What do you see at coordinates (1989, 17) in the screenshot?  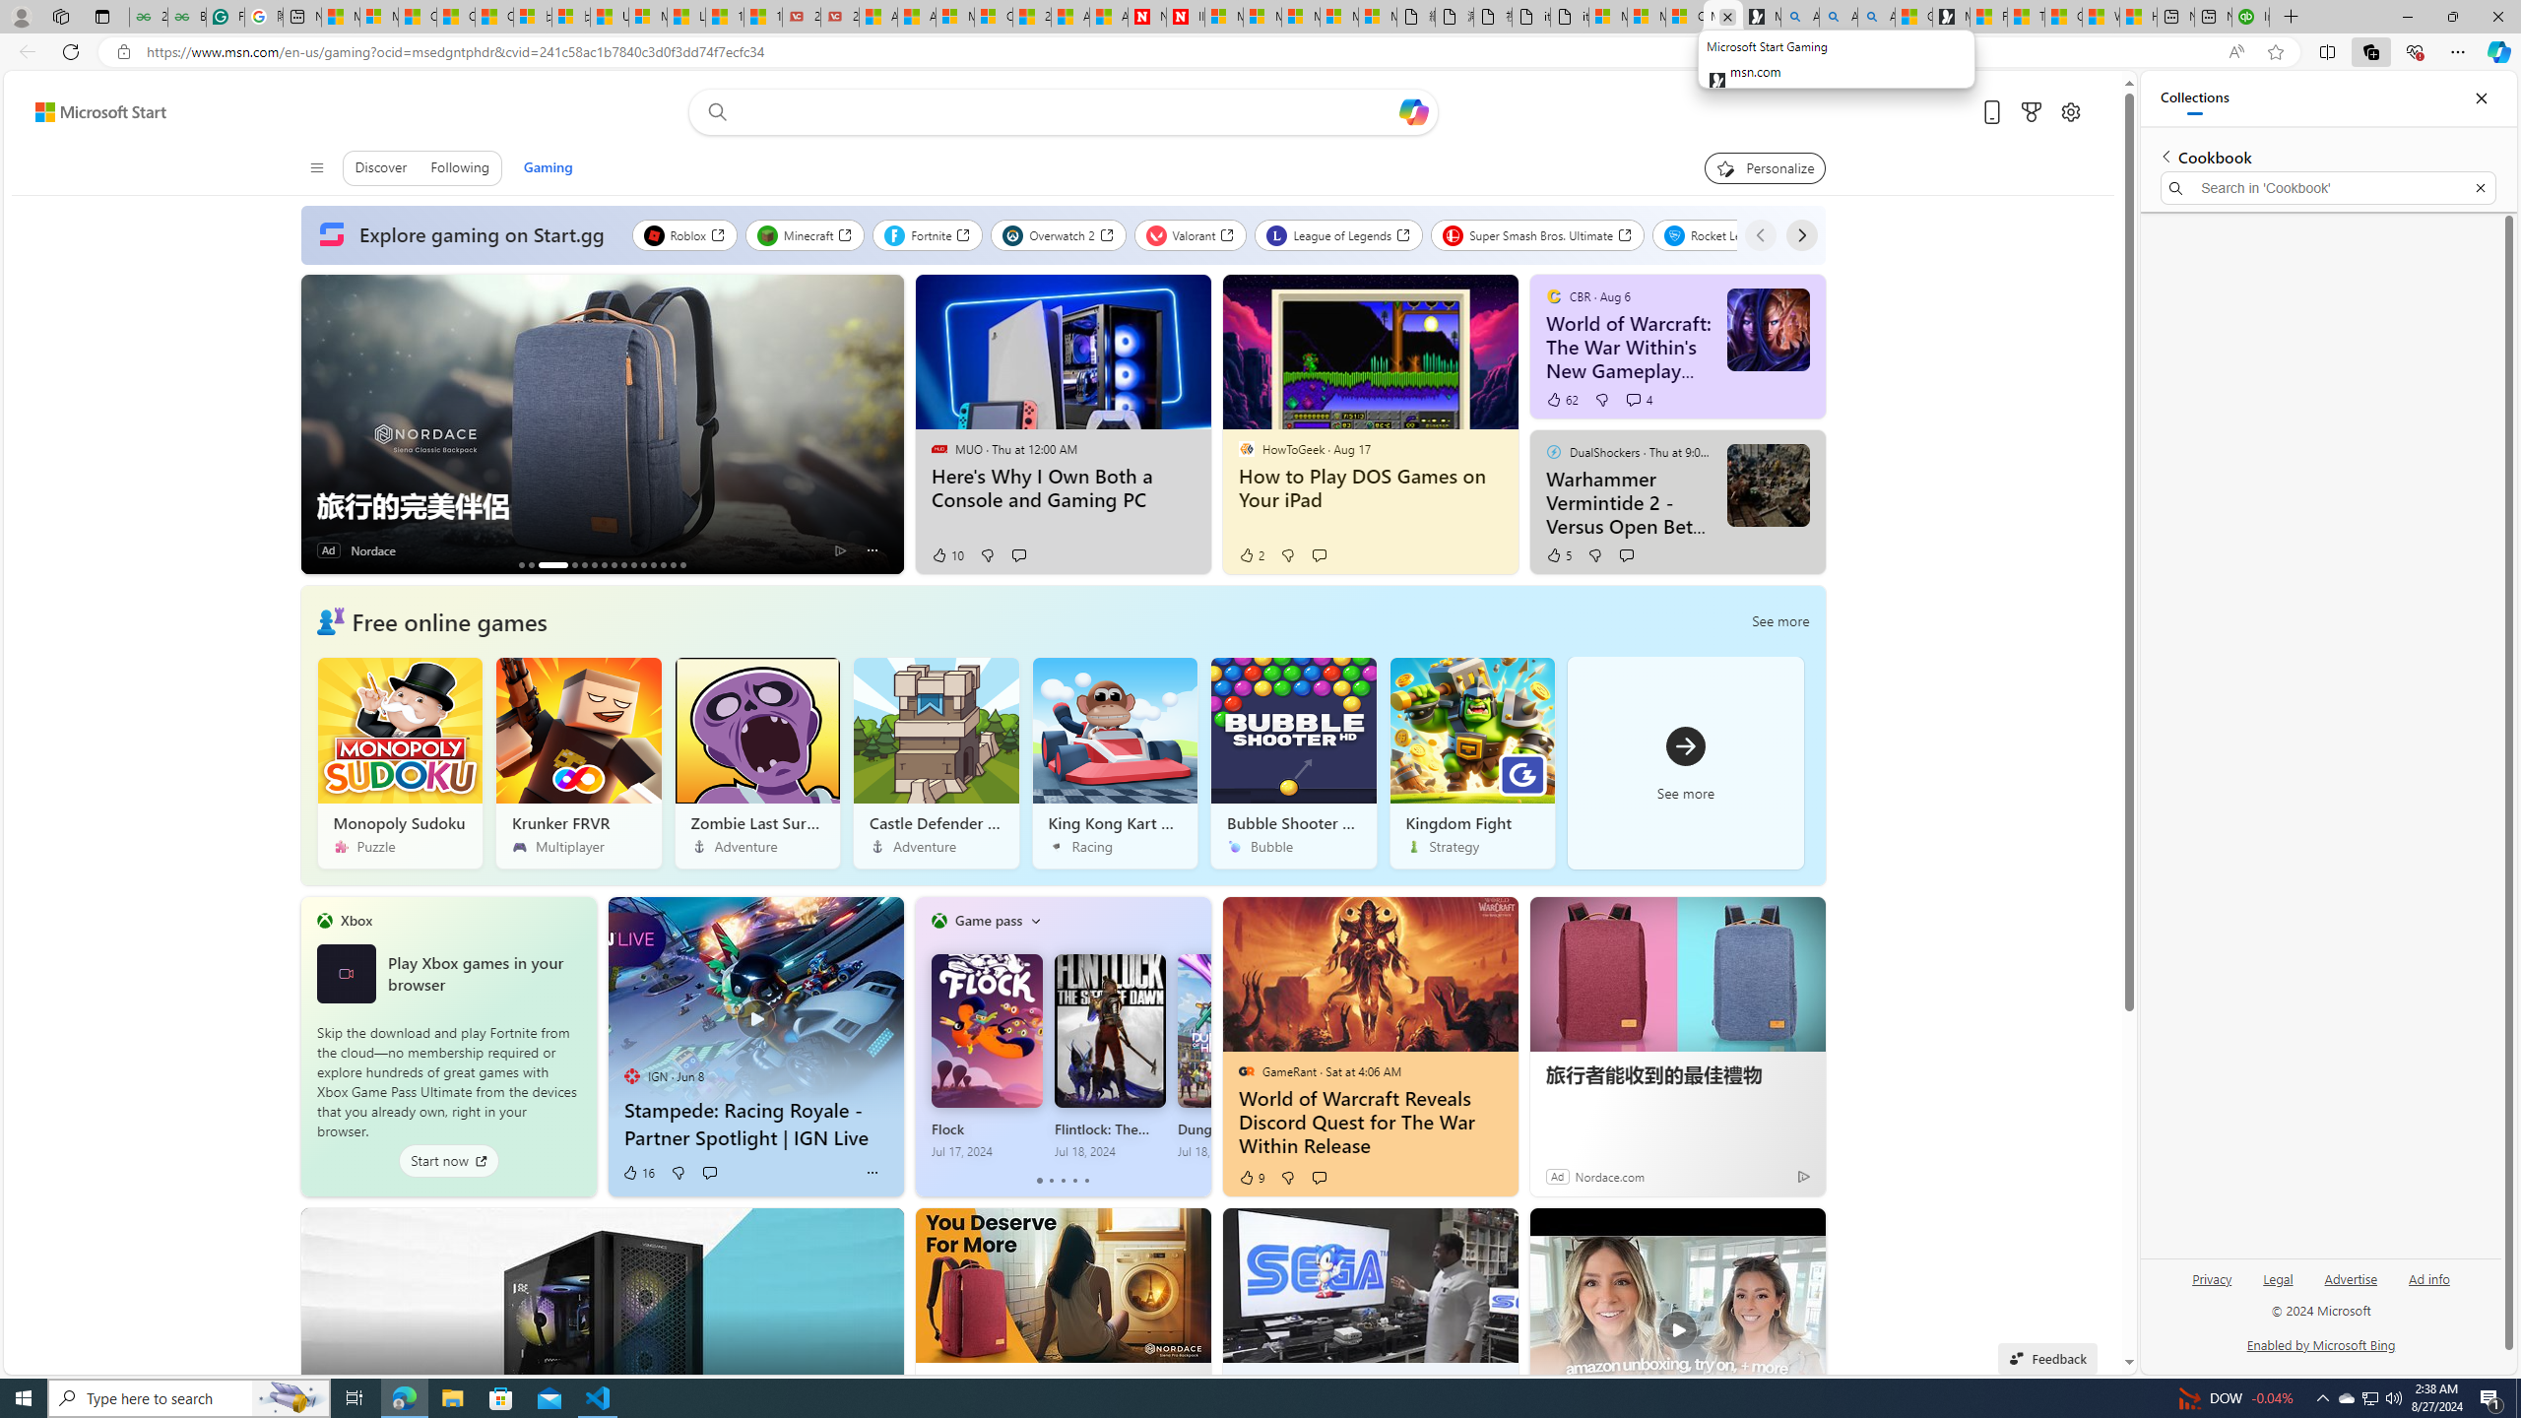 I see `Food and Drink - MSN` at bounding box center [1989, 17].